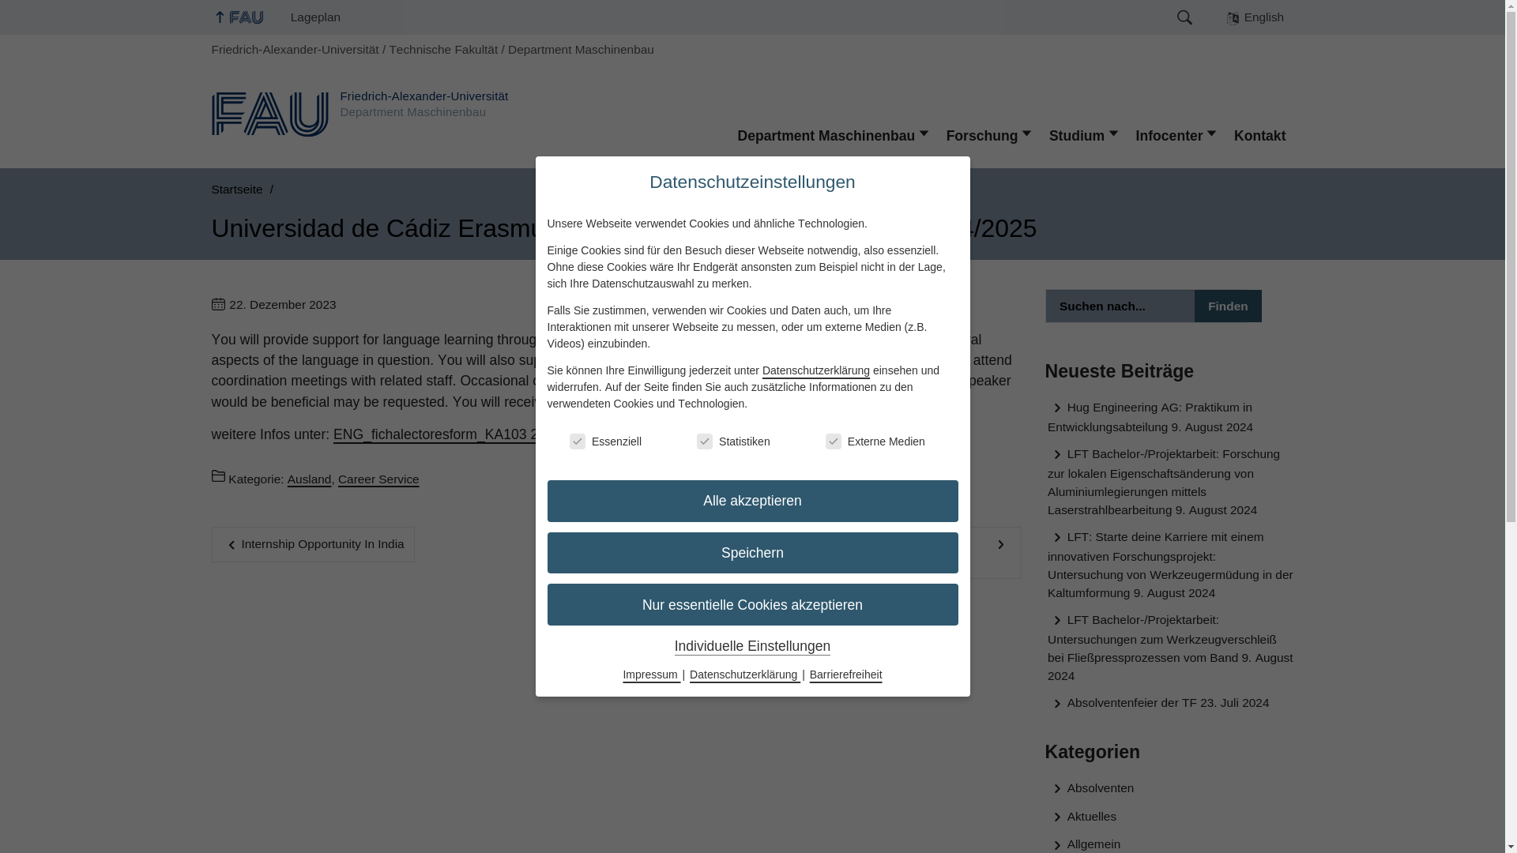 The width and height of the screenshot is (1517, 853). What do you see at coordinates (1255, 17) in the screenshot?
I see `English` at bounding box center [1255, 17].